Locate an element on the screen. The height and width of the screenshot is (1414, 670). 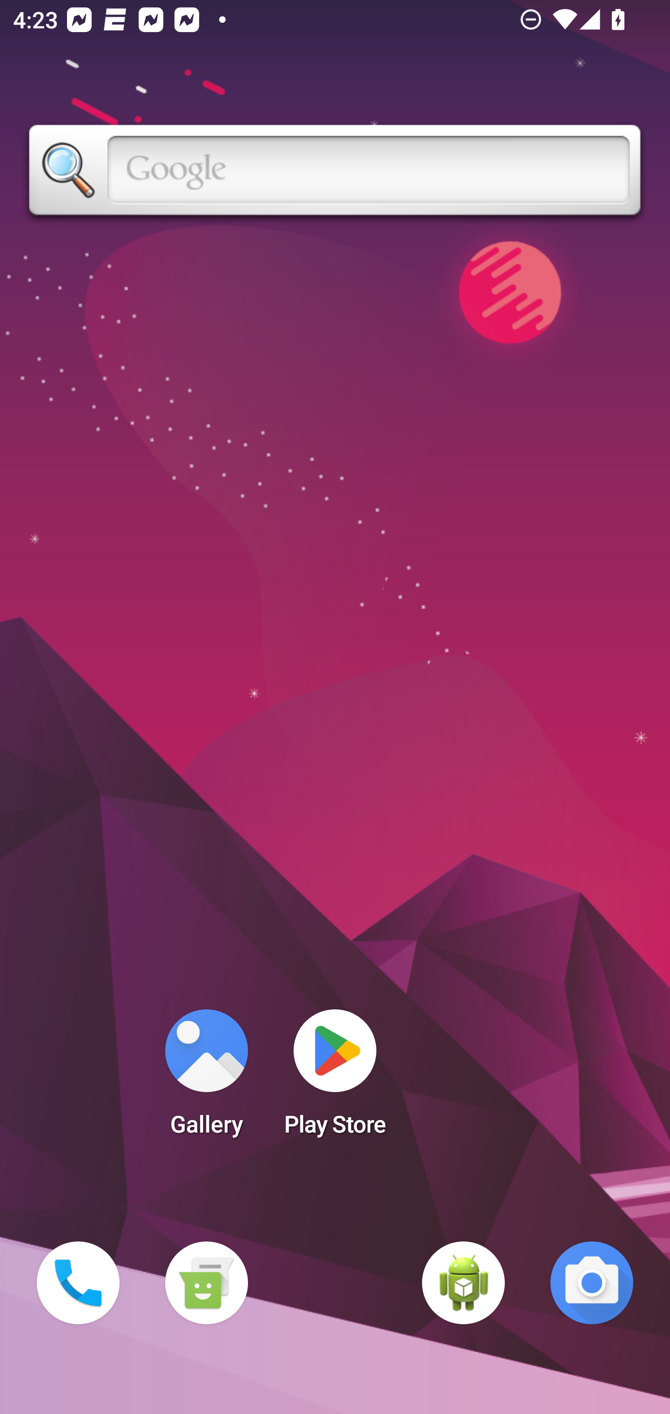
WebView Browser Tester is located at coordinates (463, 1283).